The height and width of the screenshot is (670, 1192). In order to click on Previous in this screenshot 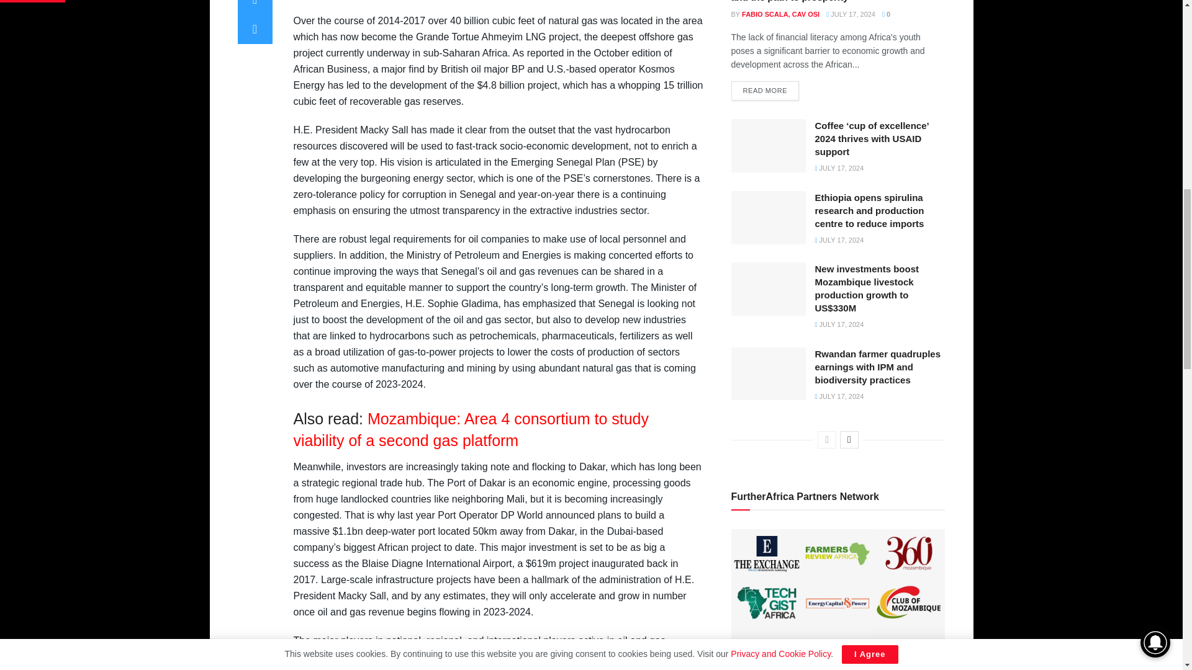, I will do `click(827, 439)`.